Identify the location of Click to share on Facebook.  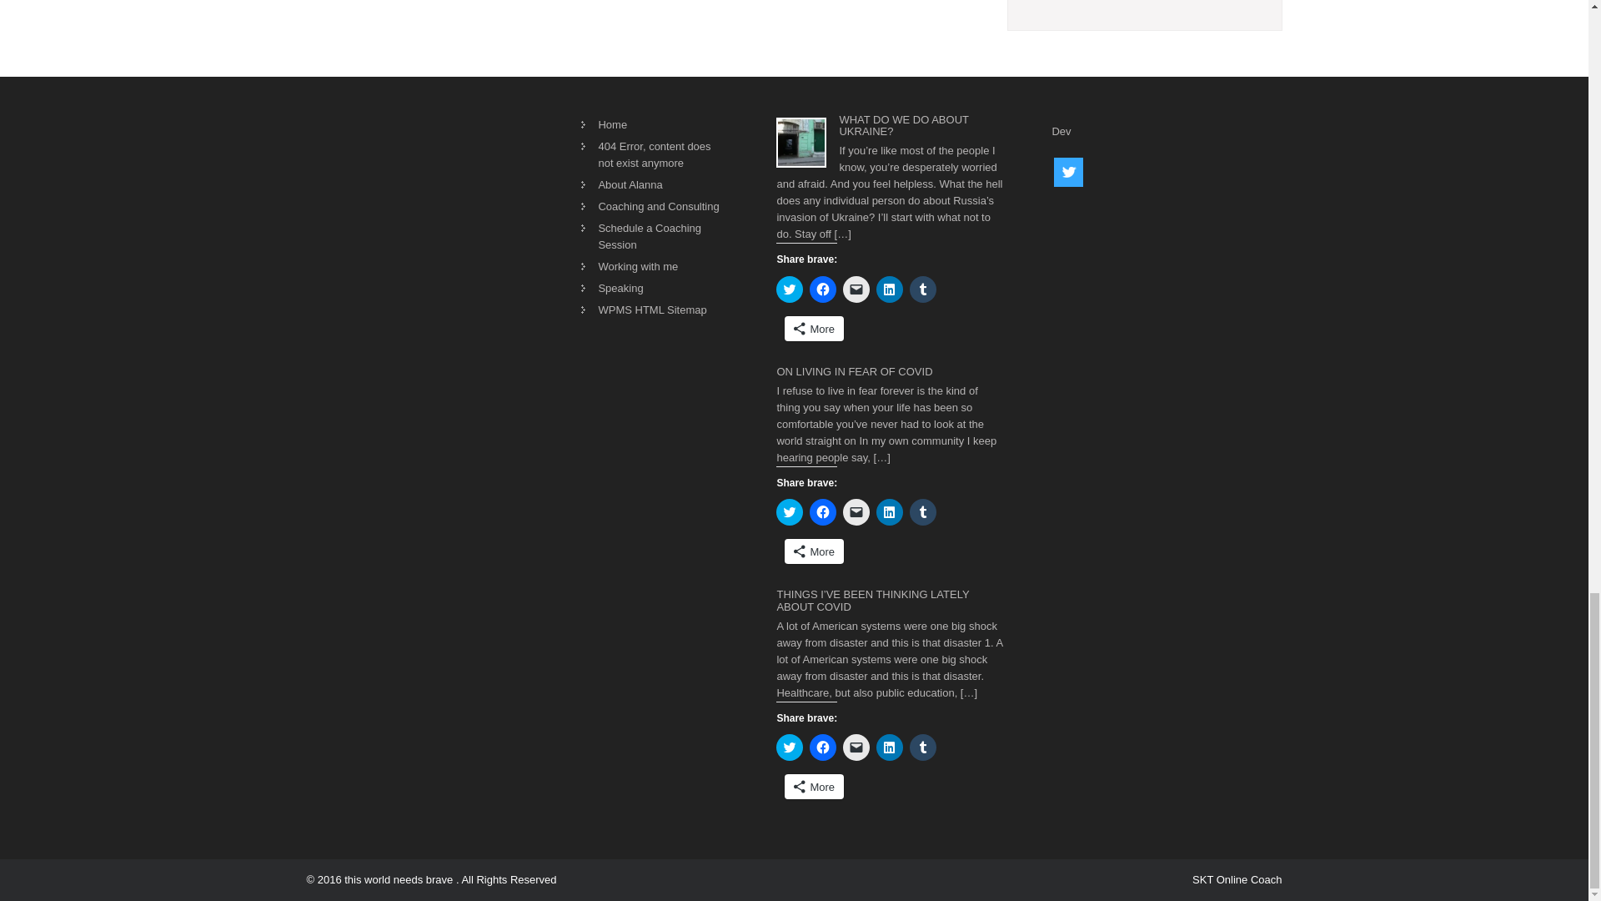
(822, 289).